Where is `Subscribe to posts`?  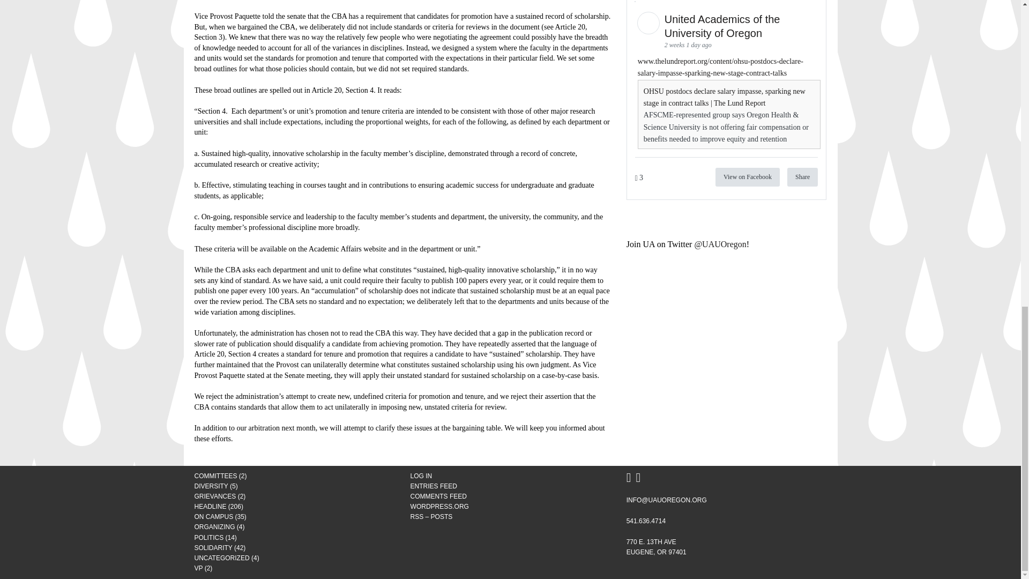
Subscribe to posts is located at coordinates (431, 516).